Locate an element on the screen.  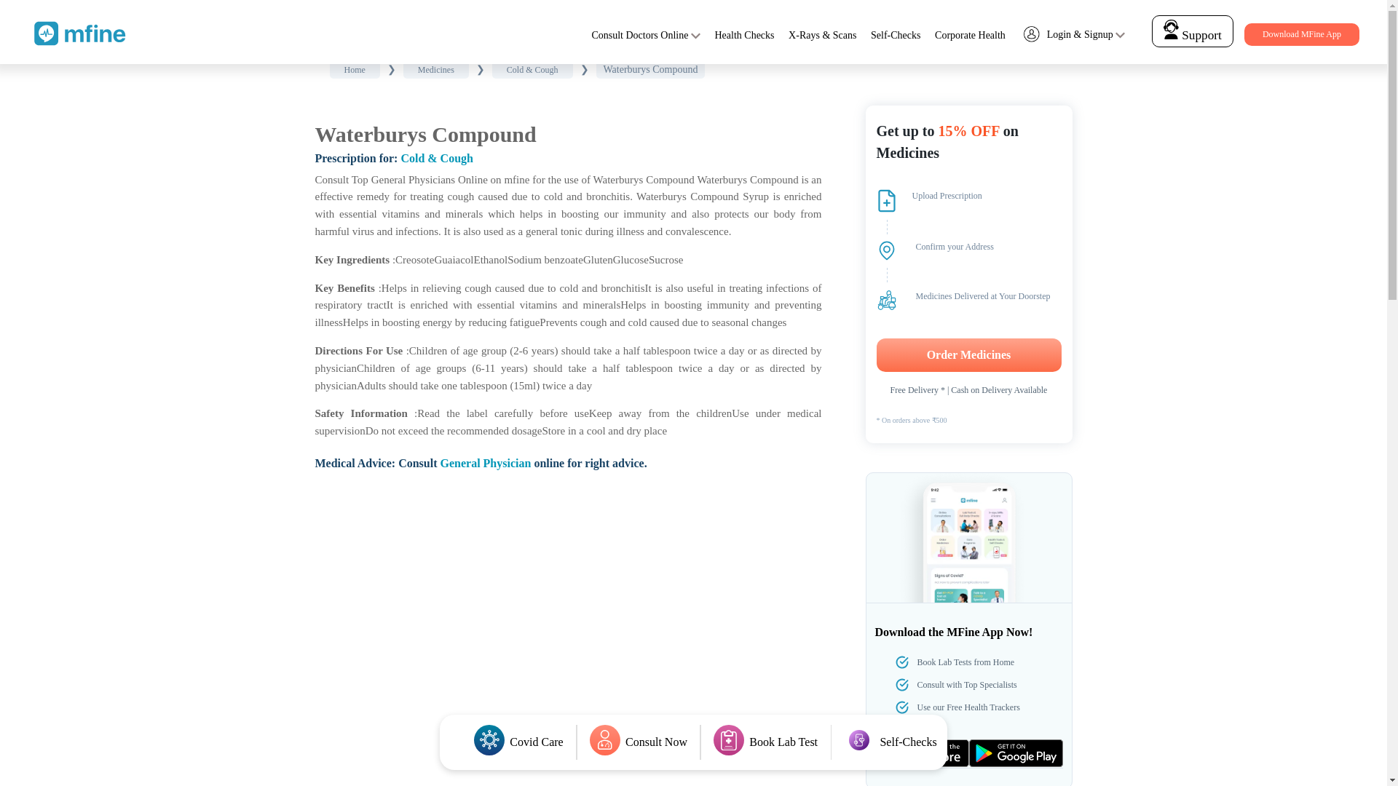
Consult Doctors Online is located at coordinates (639, 35).